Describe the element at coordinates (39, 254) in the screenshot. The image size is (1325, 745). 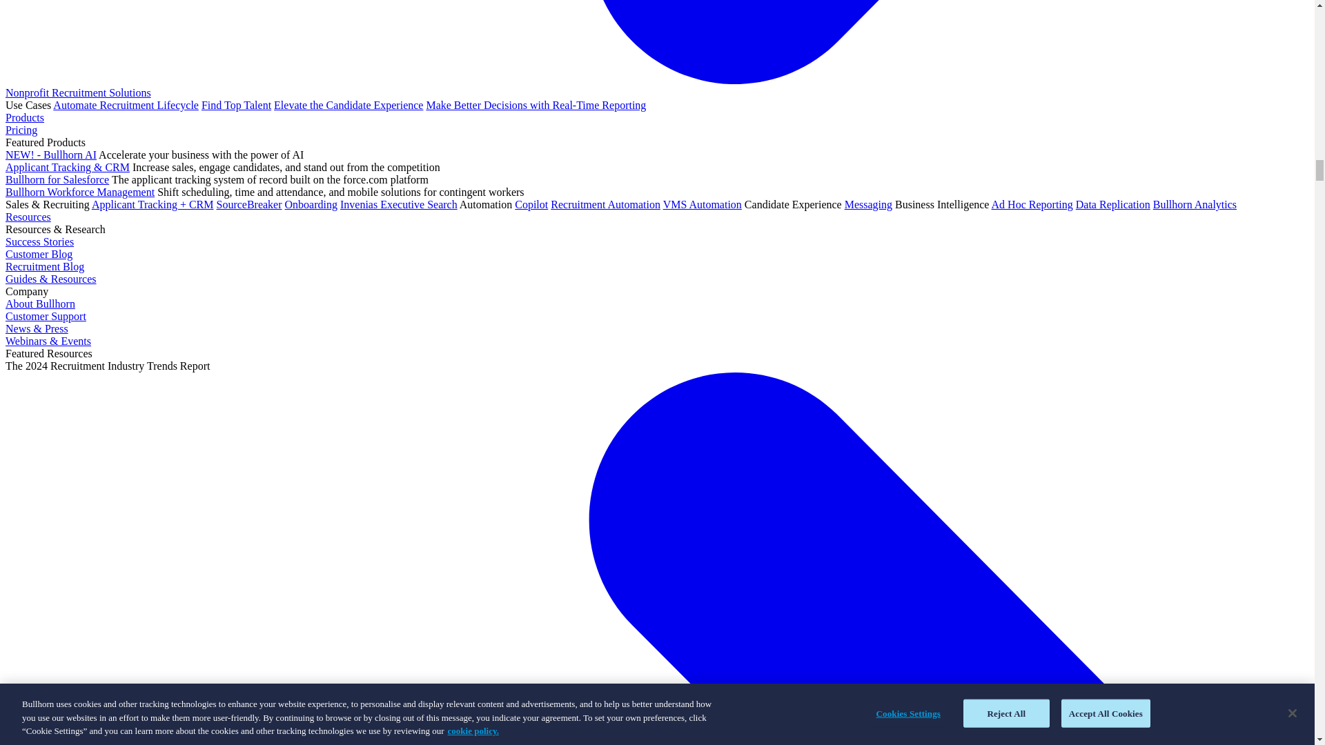
I see `Customer Blog` at that location.